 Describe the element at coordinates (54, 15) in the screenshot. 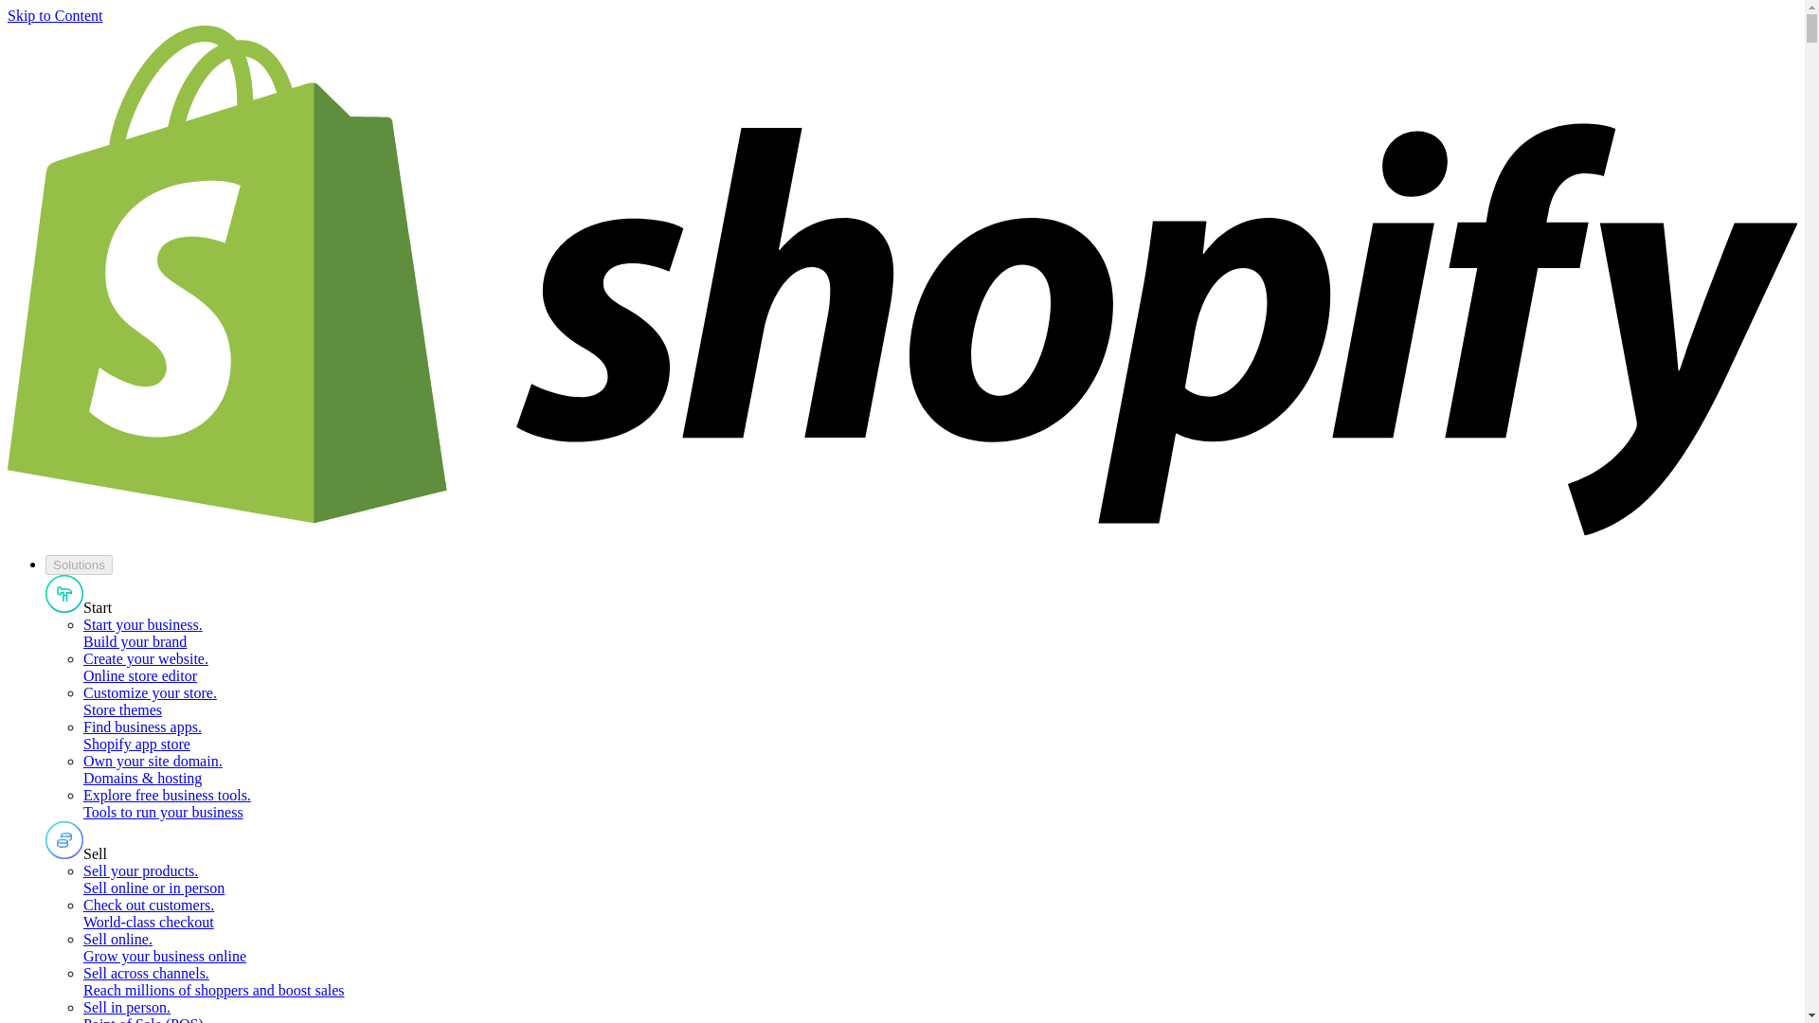

I see `Skip to Content` at that location.